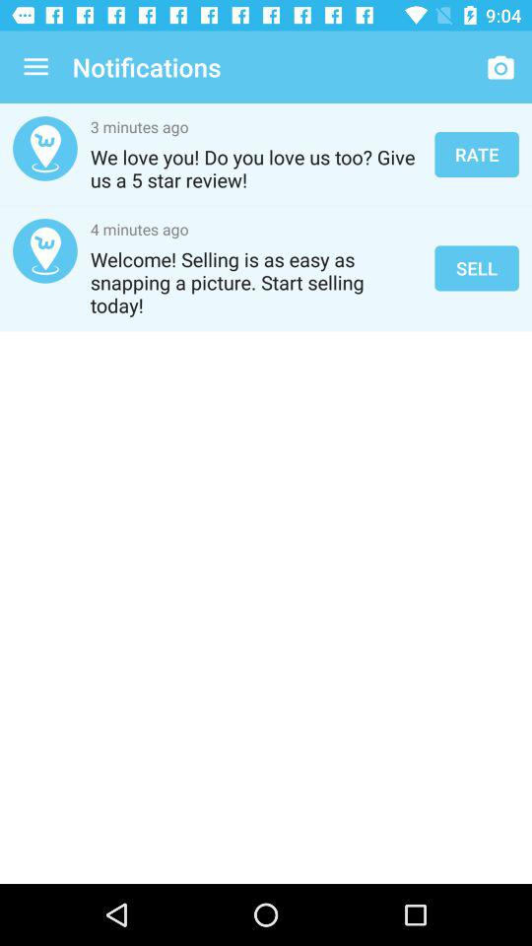 This screenshot has width=532, height=946. Describe the element at coordinates (35, 67) in the screenshot. I see `turn on the icon to the left of the notifications` at that location.